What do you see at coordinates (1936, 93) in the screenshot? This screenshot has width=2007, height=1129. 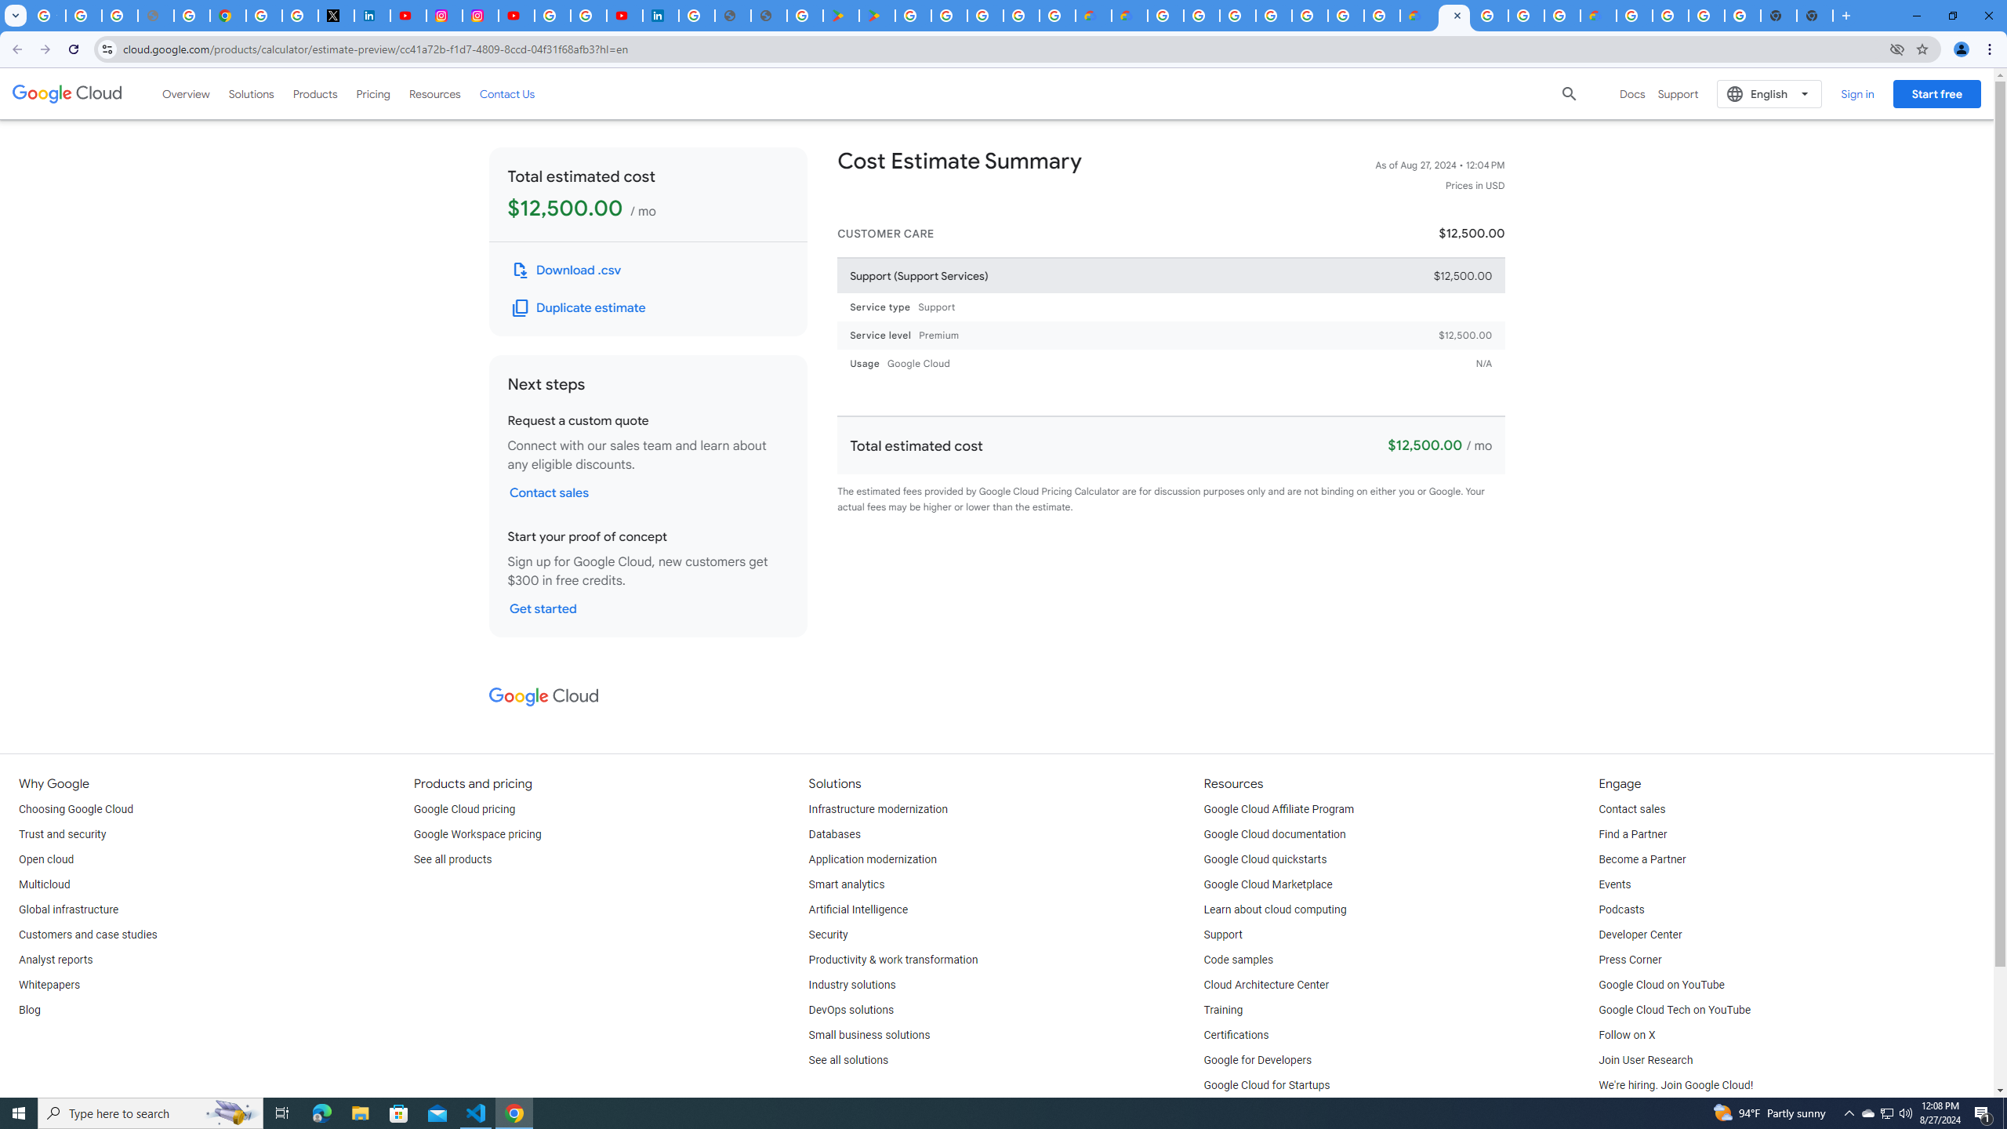 I see `Start free` at bounding box center [1936, 93].